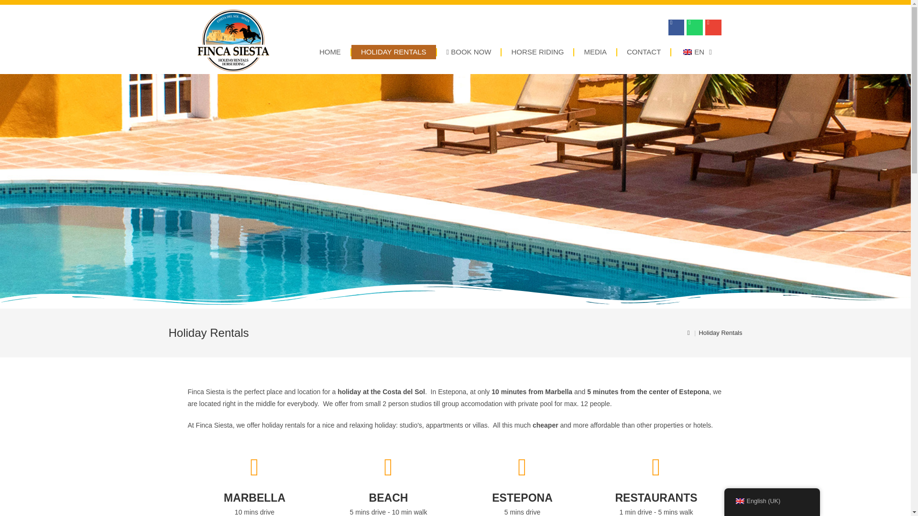  I want to click on Holiday Rentals, so click(720, 333).